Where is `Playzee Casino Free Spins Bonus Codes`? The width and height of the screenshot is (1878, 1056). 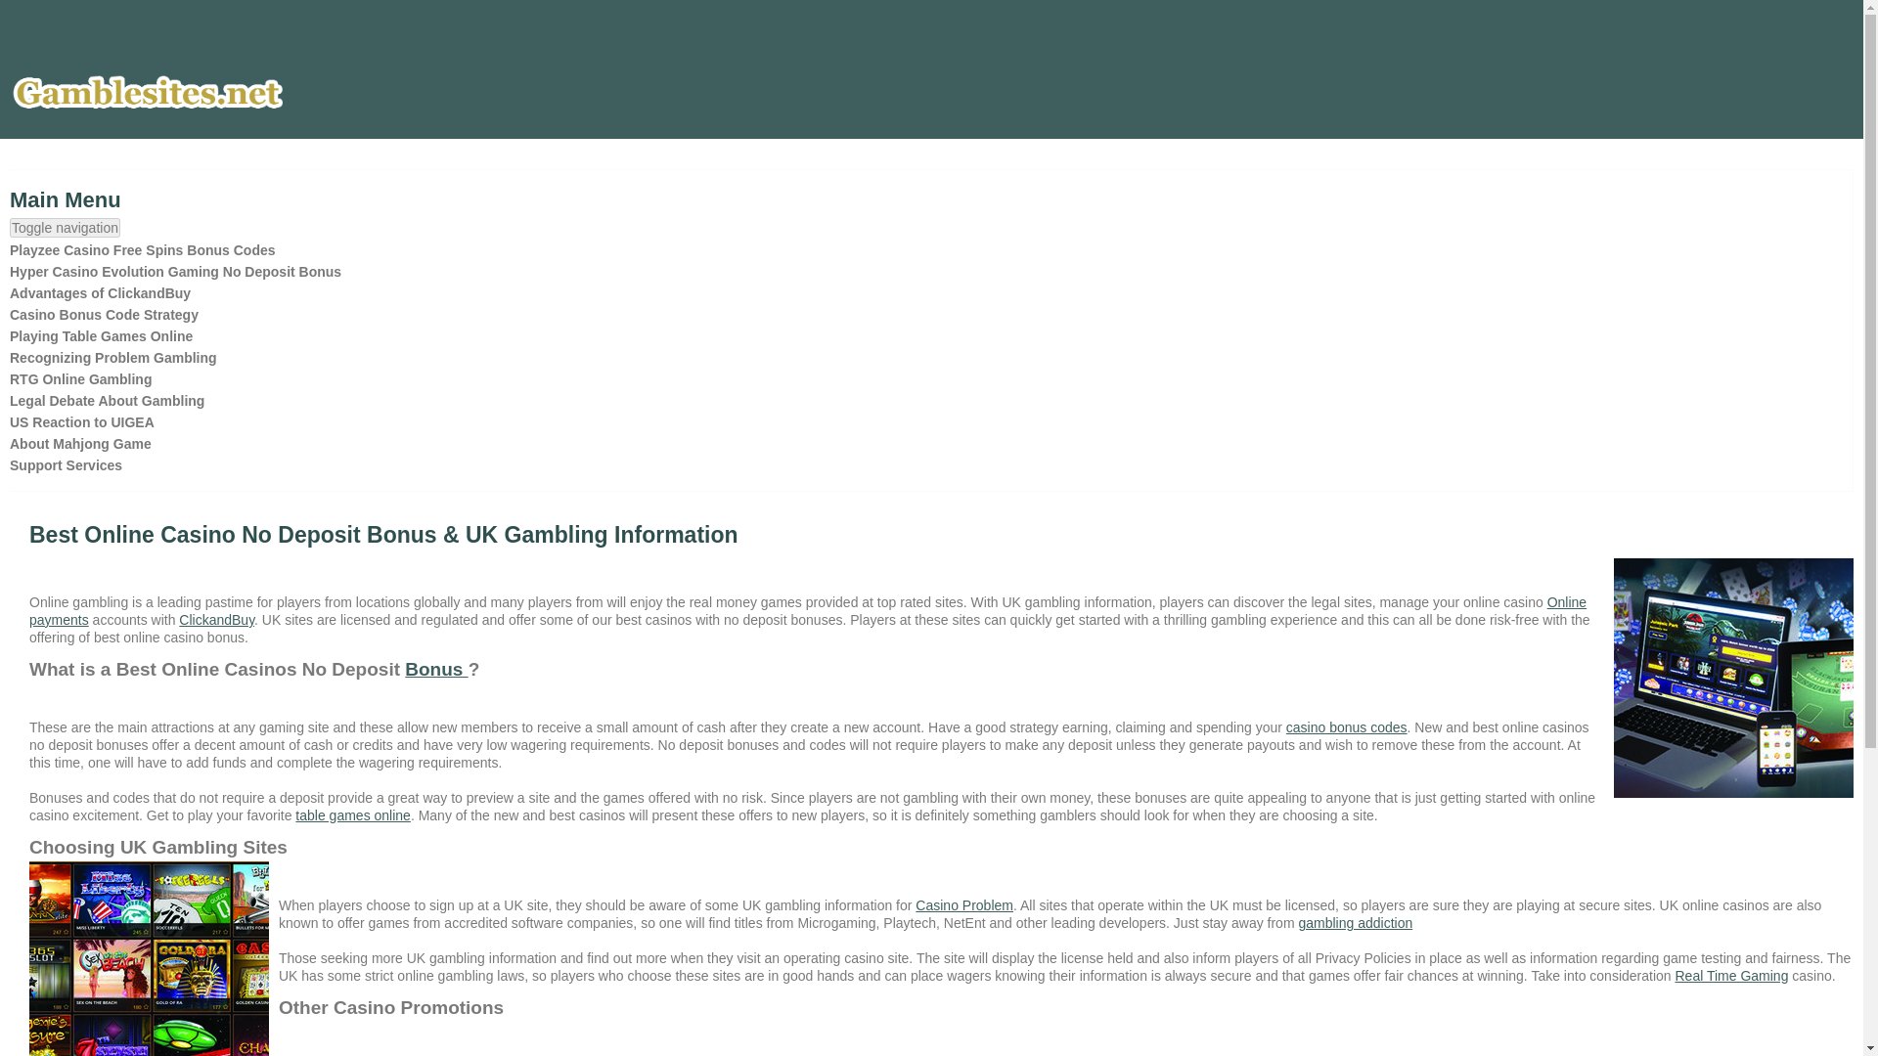 Playzee Casino Free Spins Bonus Codes is located at coordinates (143, 250).